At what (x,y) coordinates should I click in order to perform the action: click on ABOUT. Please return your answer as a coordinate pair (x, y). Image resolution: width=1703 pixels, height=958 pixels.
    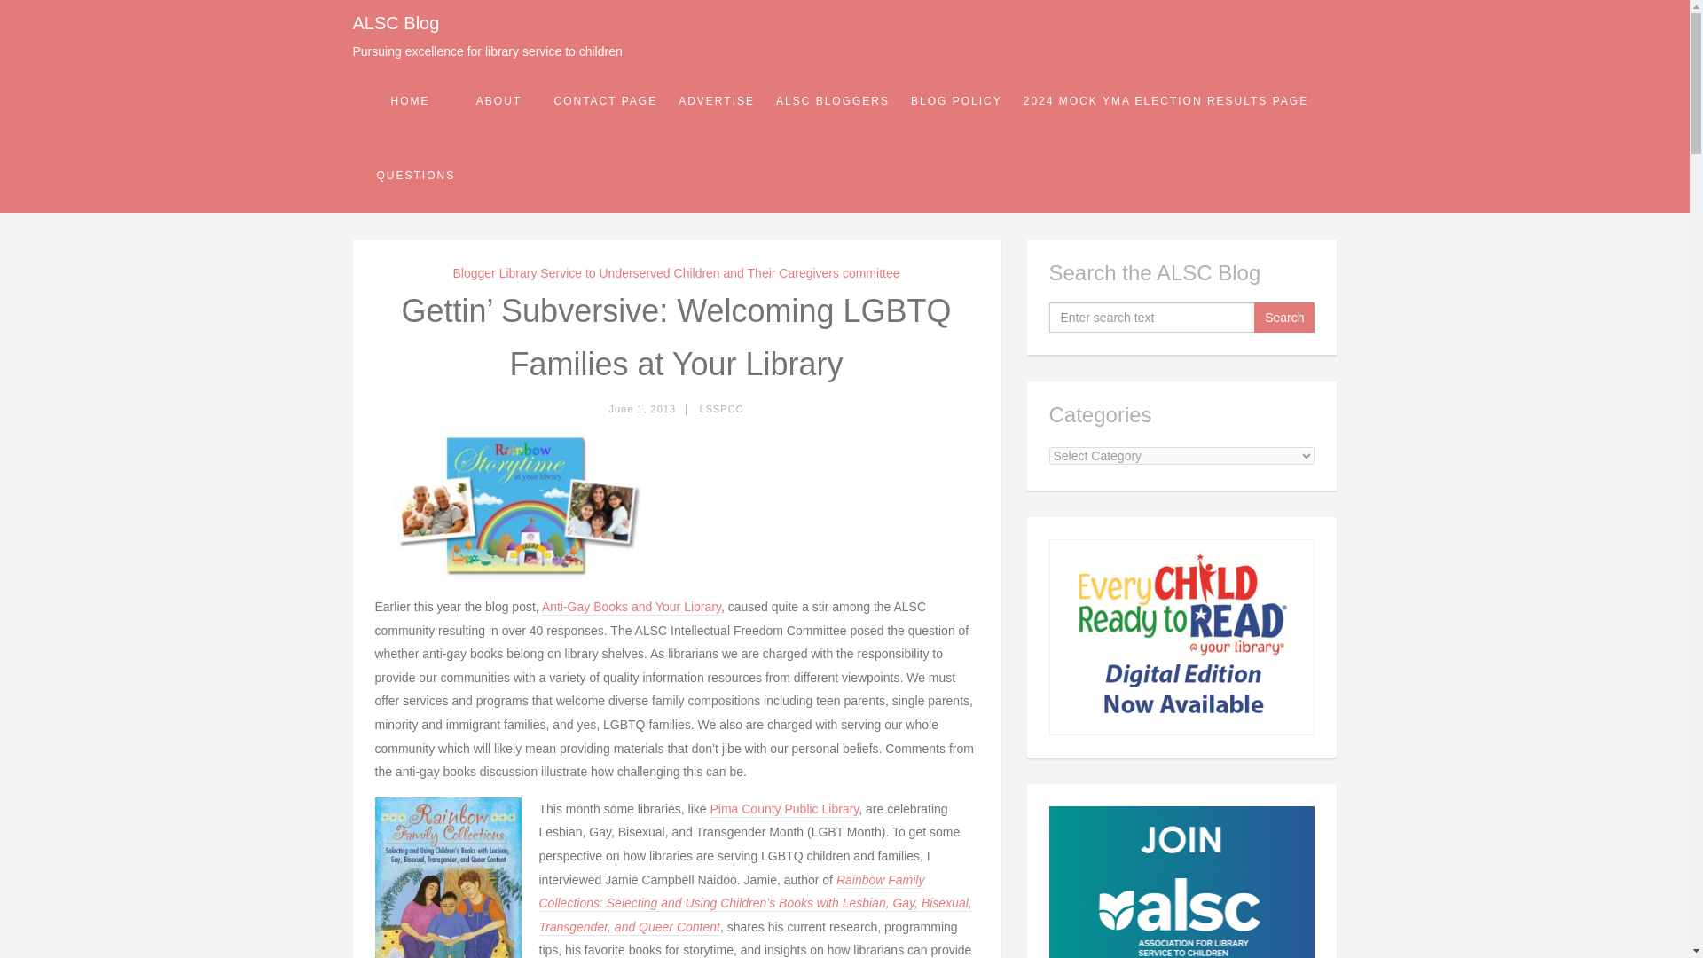
    Looking at the image, I should click on (498, 101).